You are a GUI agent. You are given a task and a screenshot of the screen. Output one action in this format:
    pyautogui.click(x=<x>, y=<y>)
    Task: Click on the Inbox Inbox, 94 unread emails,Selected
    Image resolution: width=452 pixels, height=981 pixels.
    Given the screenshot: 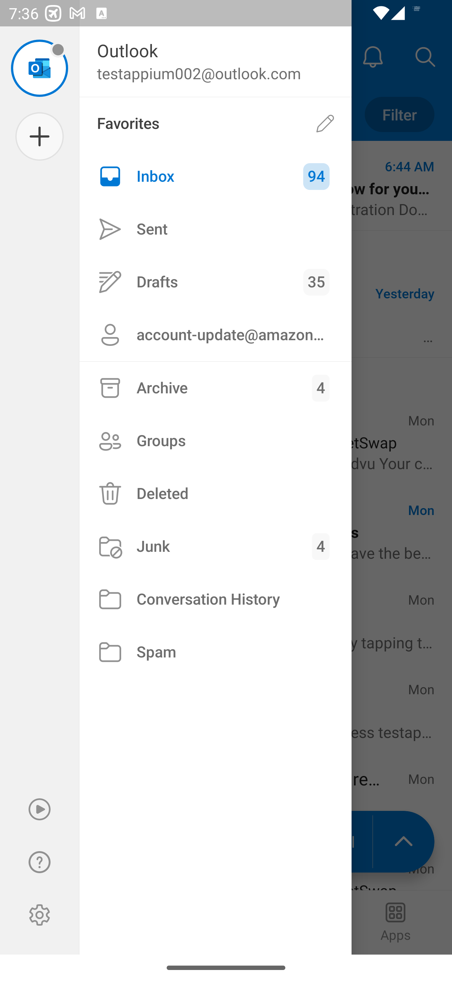 What is the action you would take?
    pyautogui.click(x=215, y=176)
    